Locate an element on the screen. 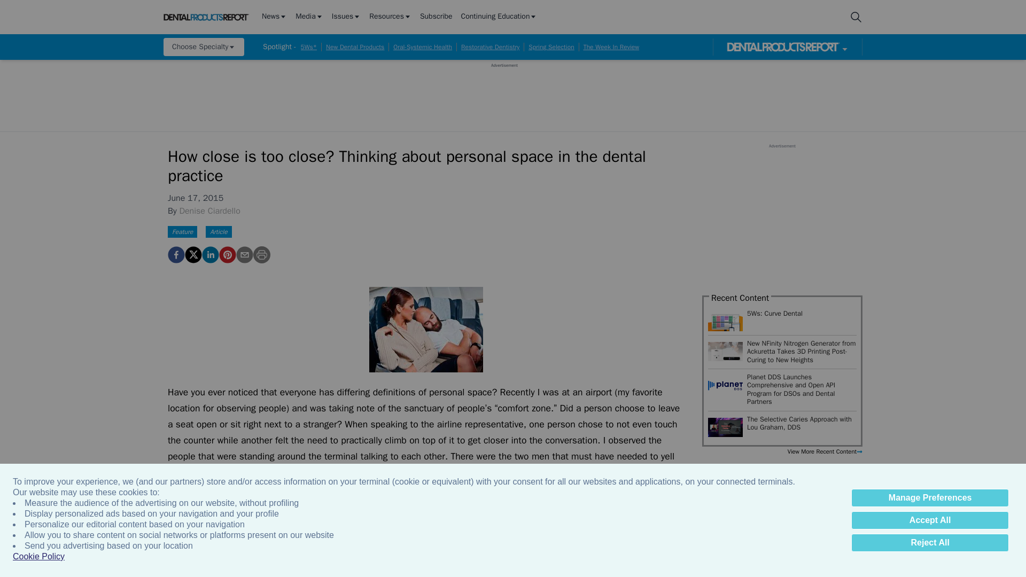  News is located at coordinates (274, 17).